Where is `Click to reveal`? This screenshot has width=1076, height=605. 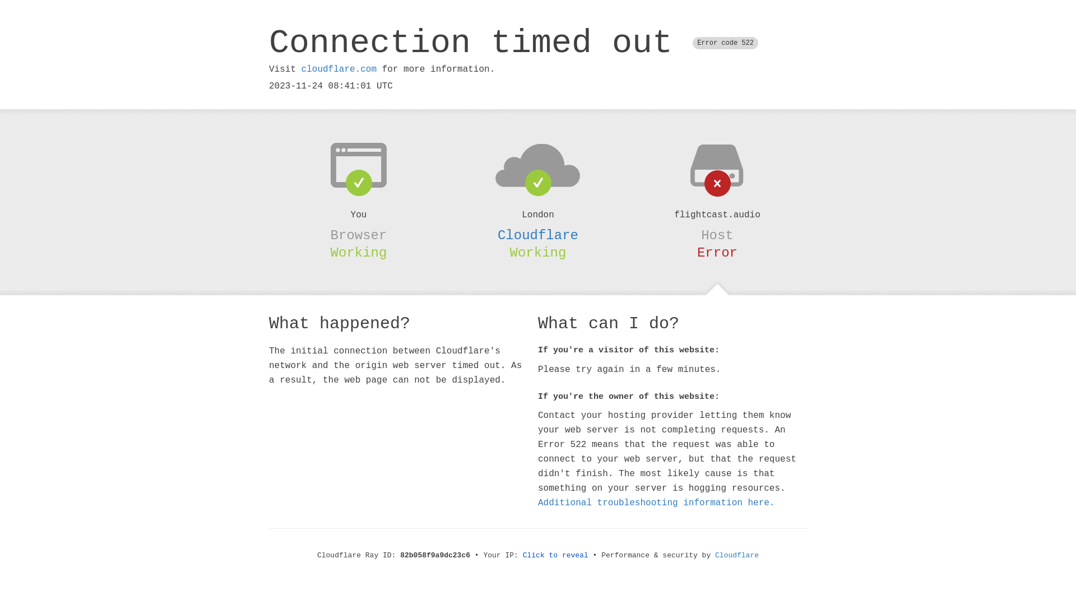
Click to reveal is located at coordinates (556, 556).